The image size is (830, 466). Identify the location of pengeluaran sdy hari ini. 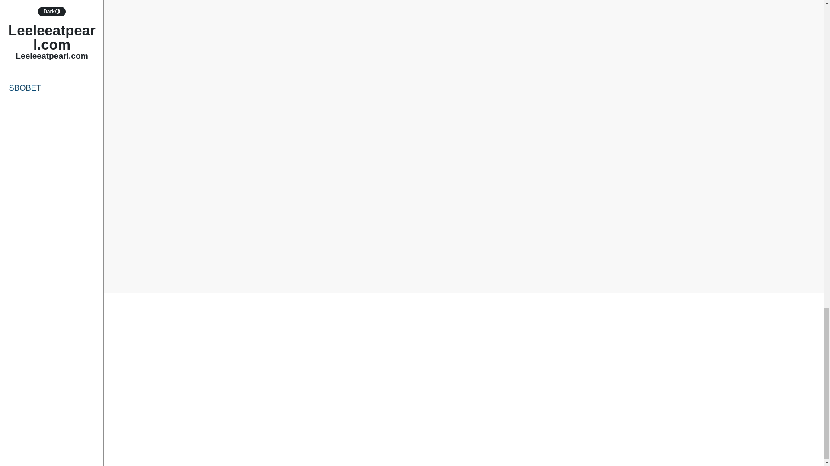
(572, 263).